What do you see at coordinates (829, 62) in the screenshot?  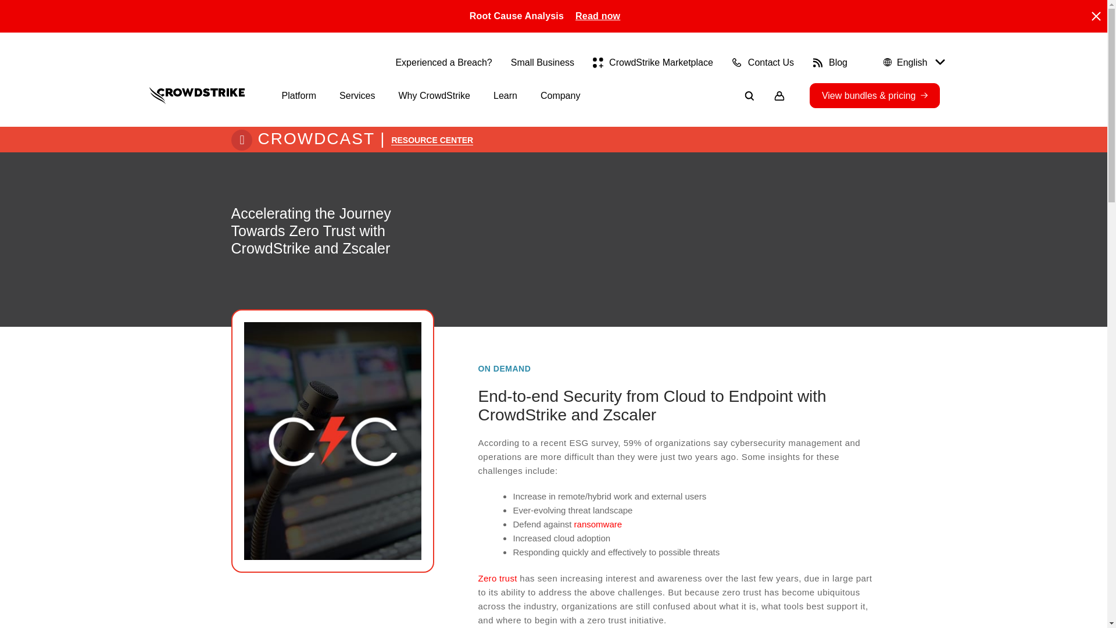 I see `Blog` at bounding box center [829, 62].